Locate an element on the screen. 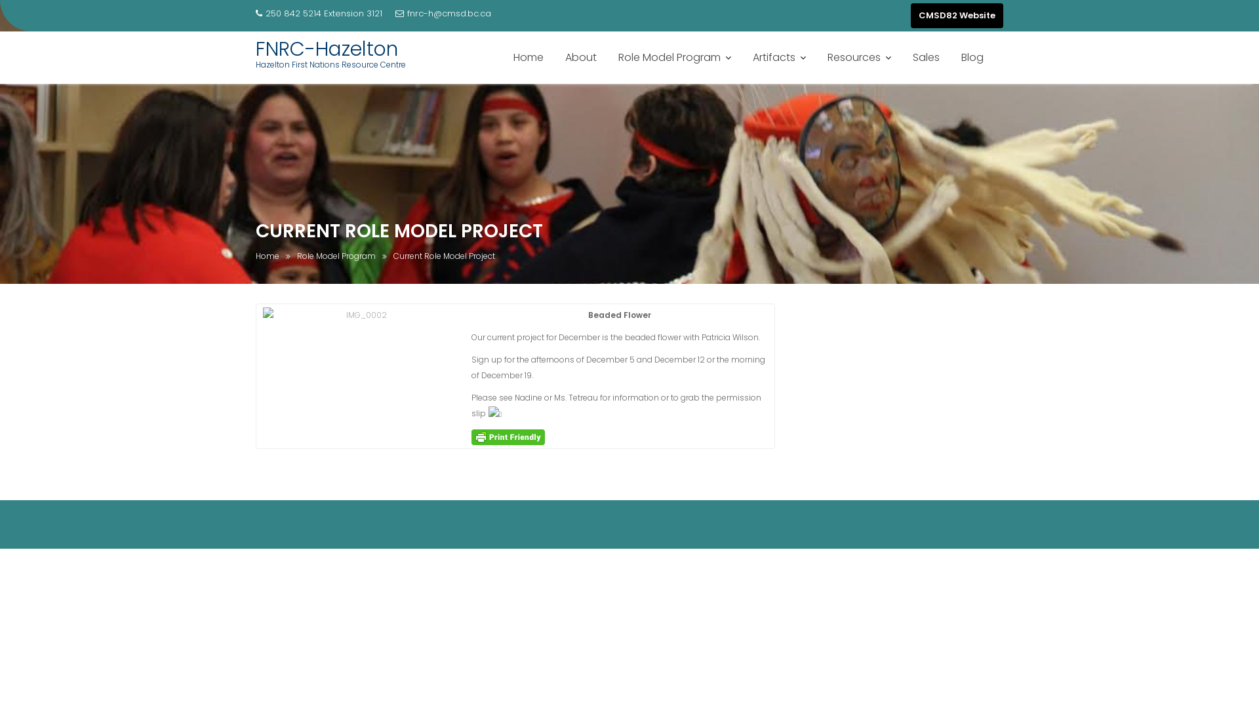  Blog is located at coordinates (972, 58).